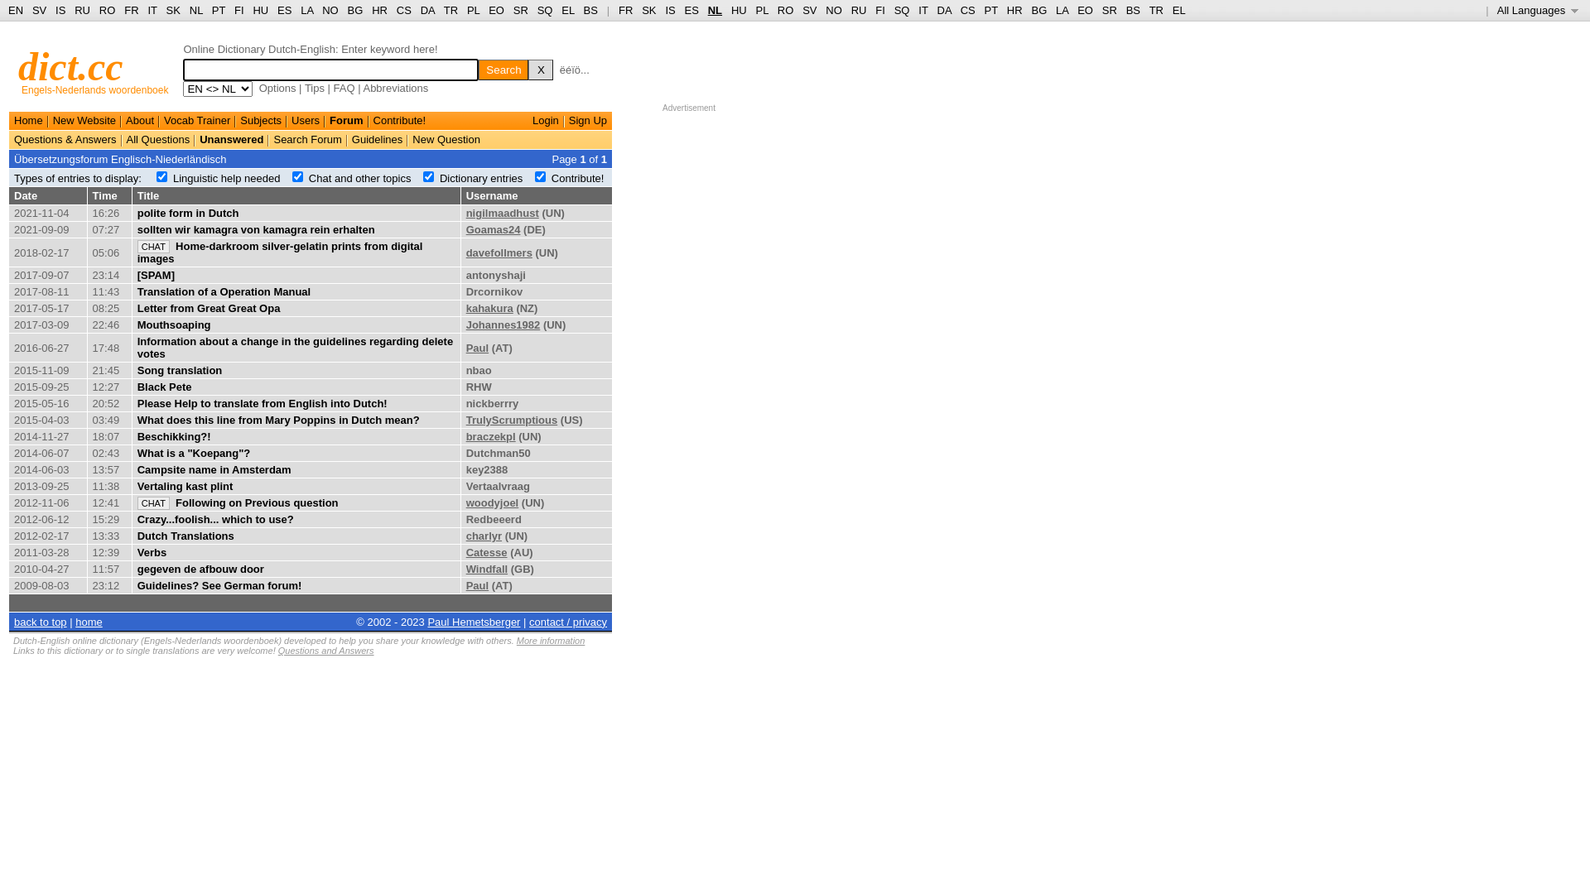 The image size is (1590, 894). What do you see at coordinates (512, 421) in the screenshot?
I see `TrulyScrumptious` at bounding box center [512, 421].